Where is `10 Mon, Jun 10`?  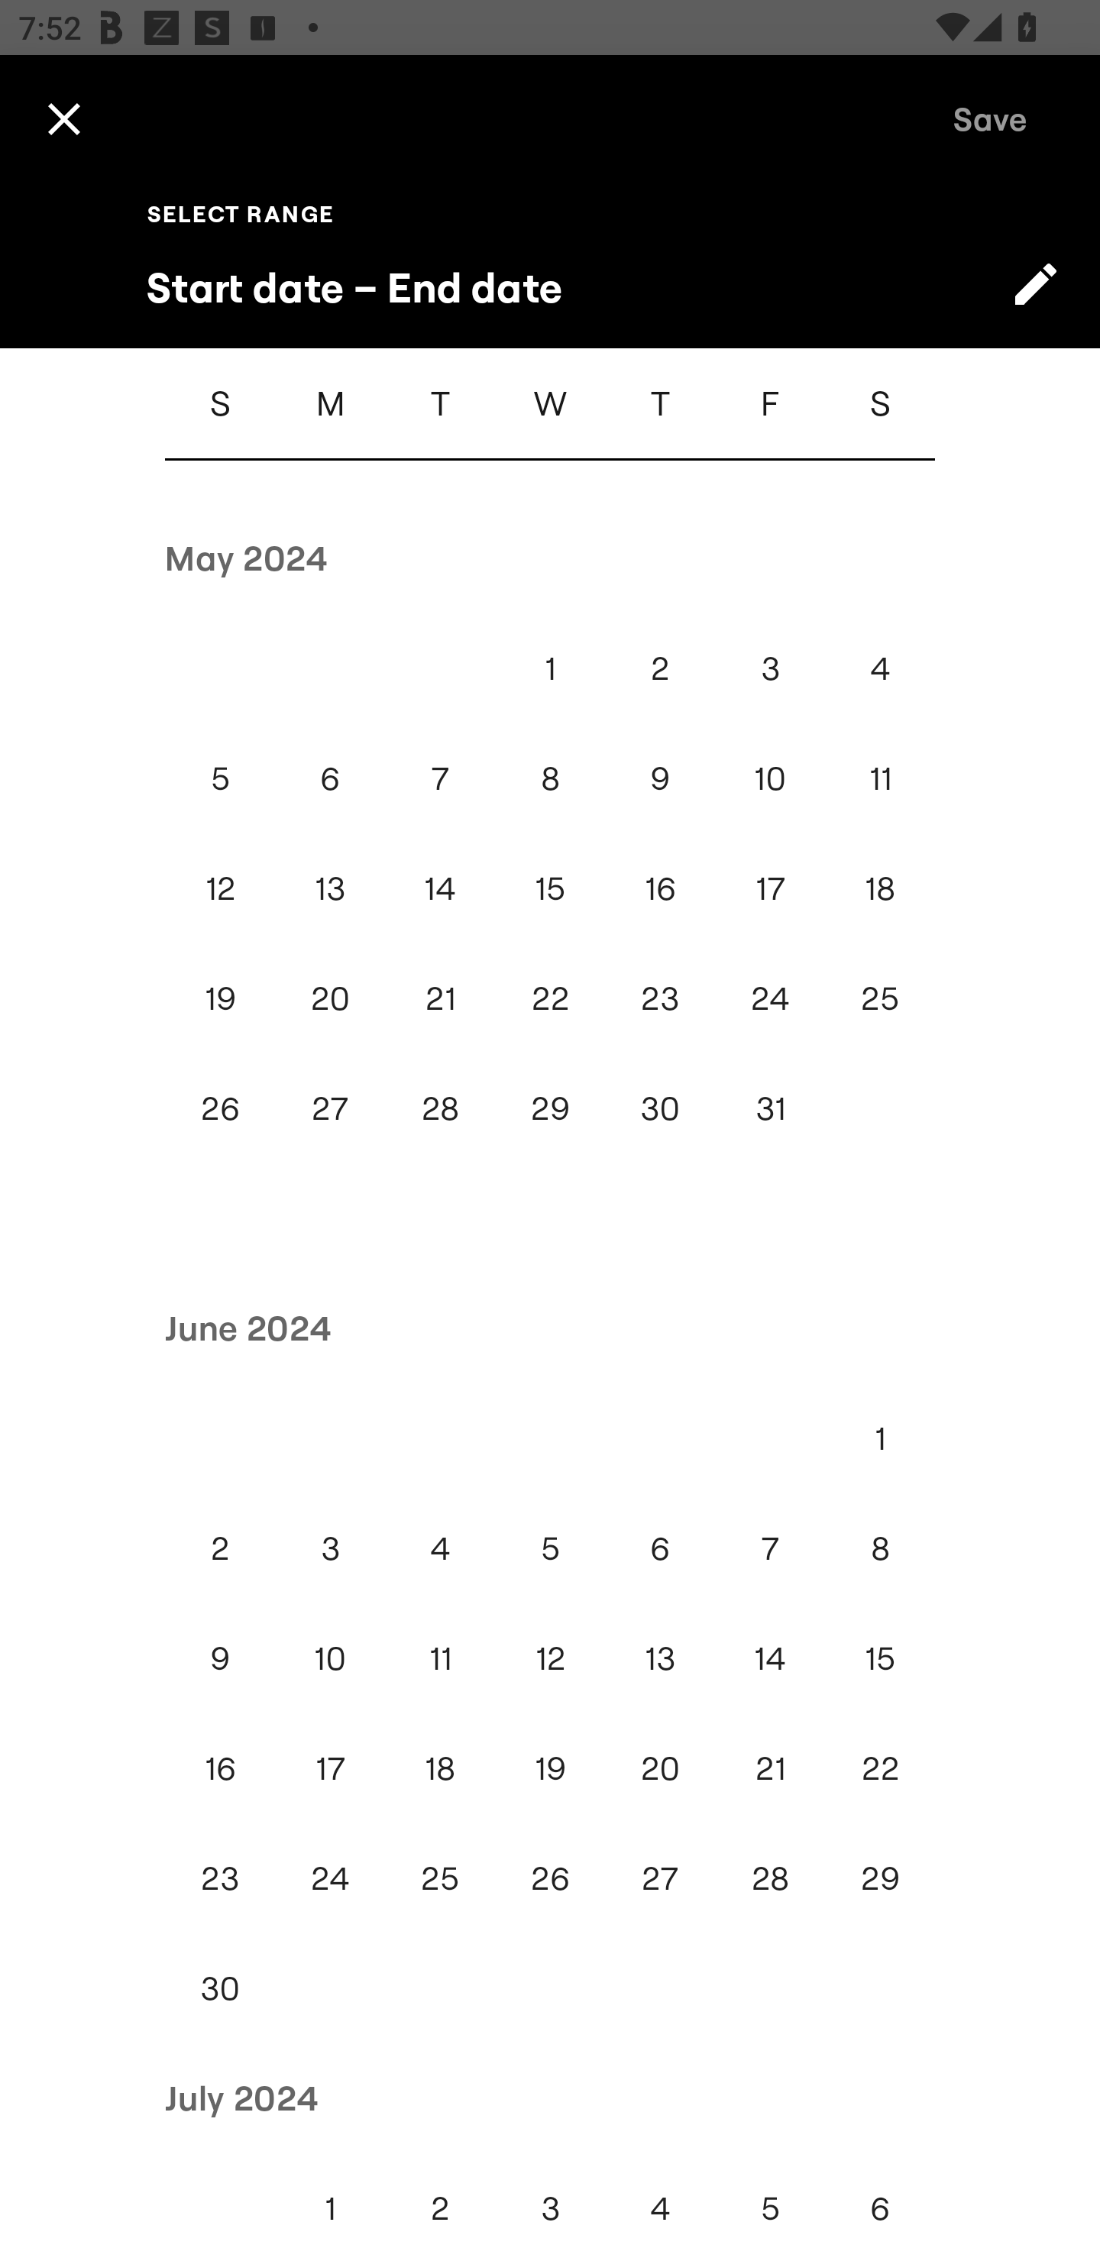
10 Mon, Jun 10 is located at coordinates (330, 1658).